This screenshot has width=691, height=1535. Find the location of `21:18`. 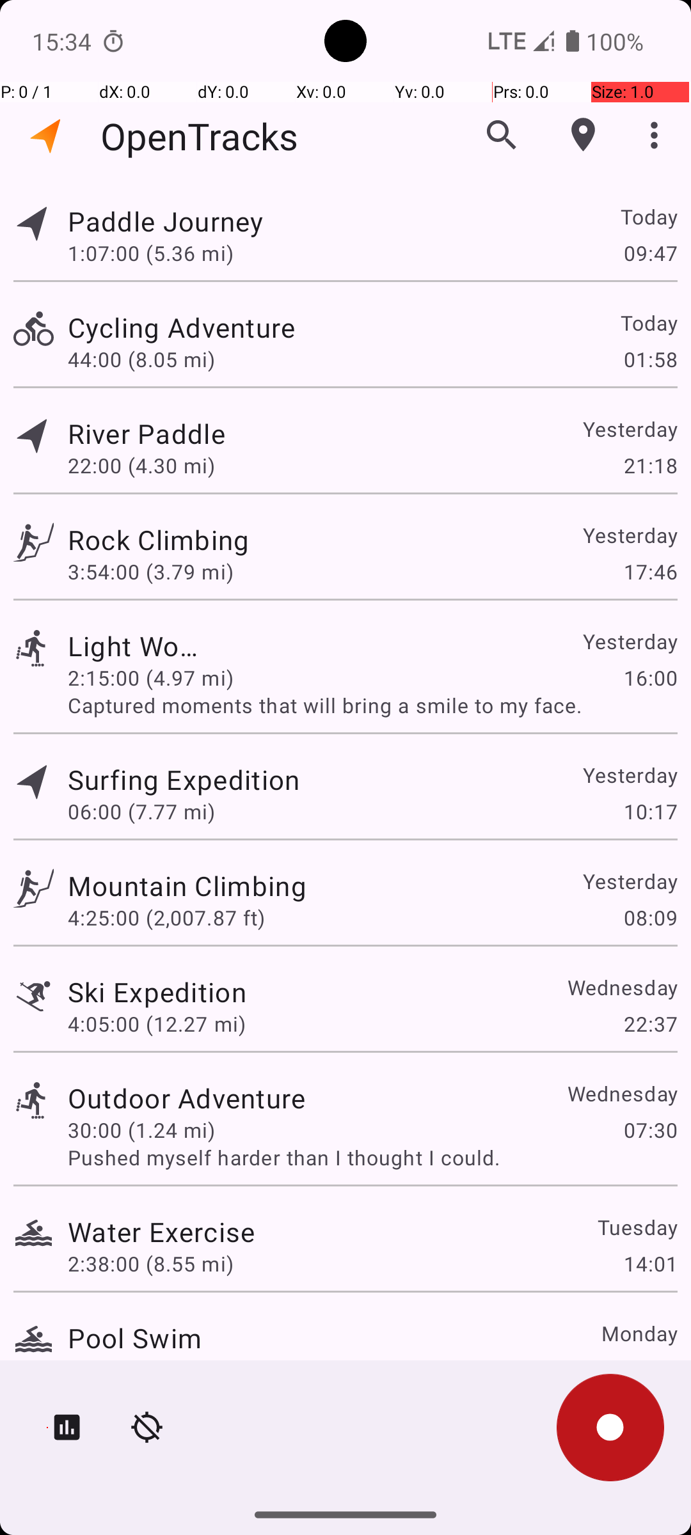

21:18 is located at coordinates (650, 466).